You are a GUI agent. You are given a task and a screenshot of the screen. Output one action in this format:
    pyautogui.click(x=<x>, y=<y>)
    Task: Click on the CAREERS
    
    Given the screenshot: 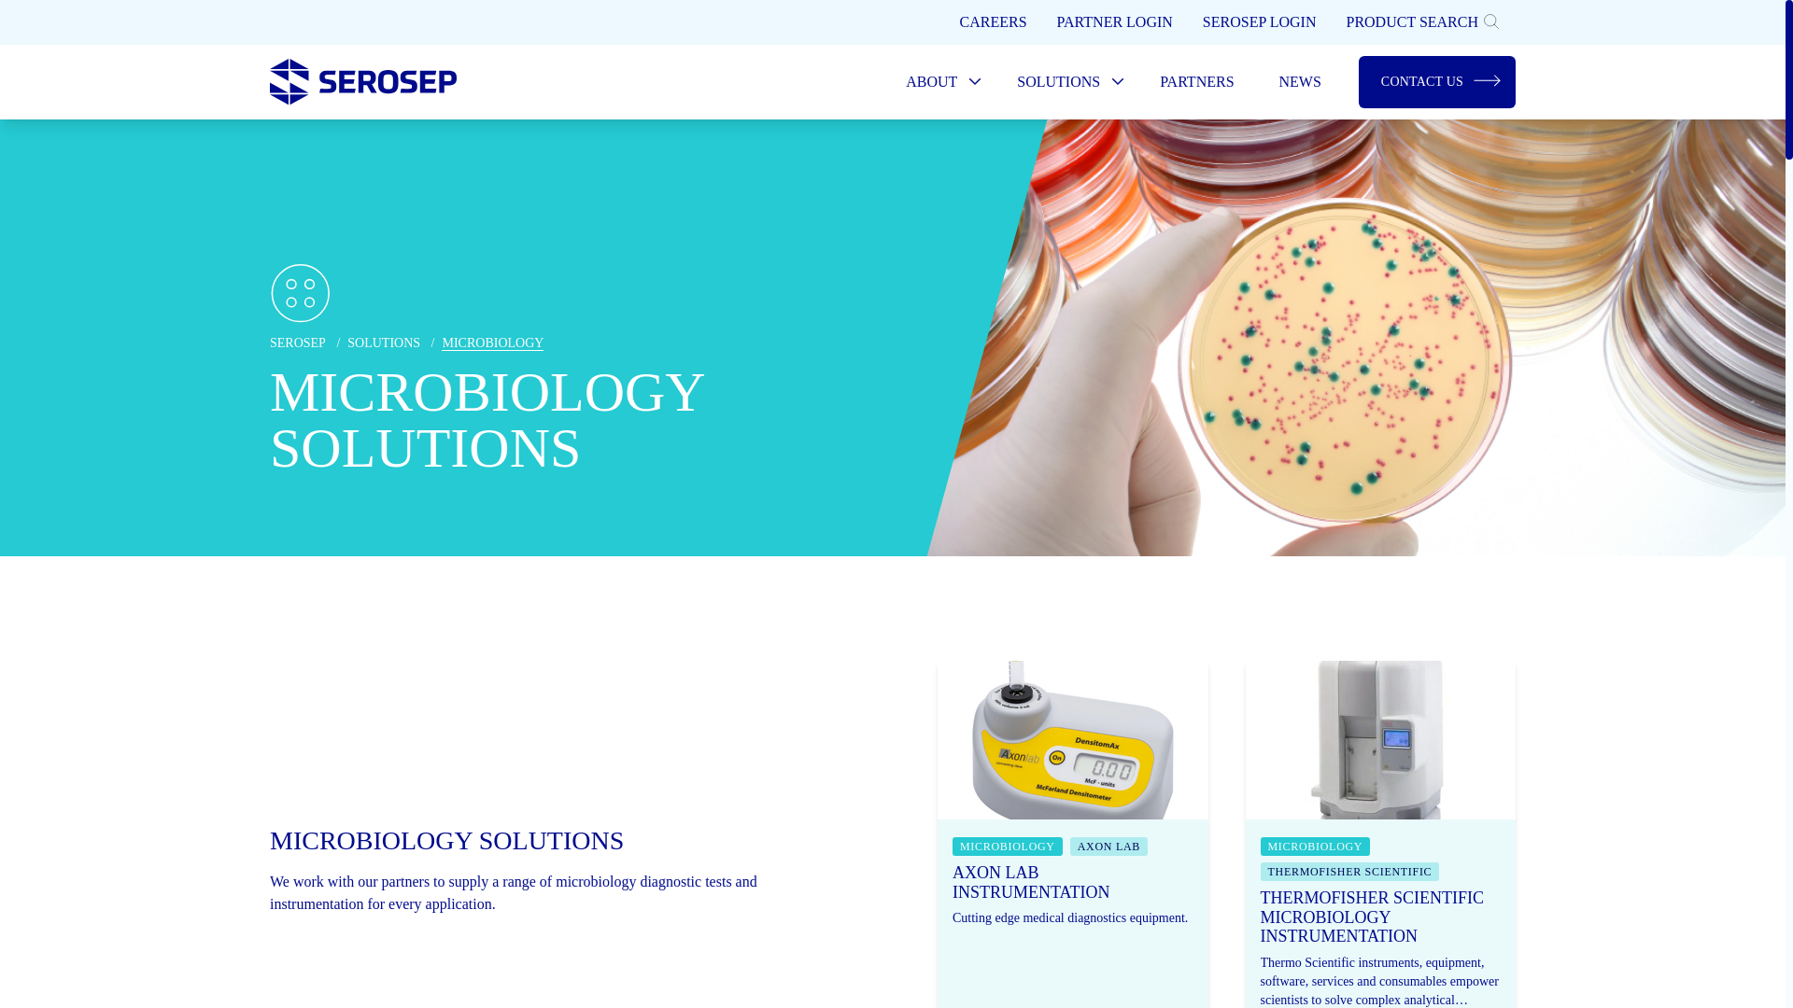 What is the action you would take?
    pyautogui.click(x=993, y=22)
    